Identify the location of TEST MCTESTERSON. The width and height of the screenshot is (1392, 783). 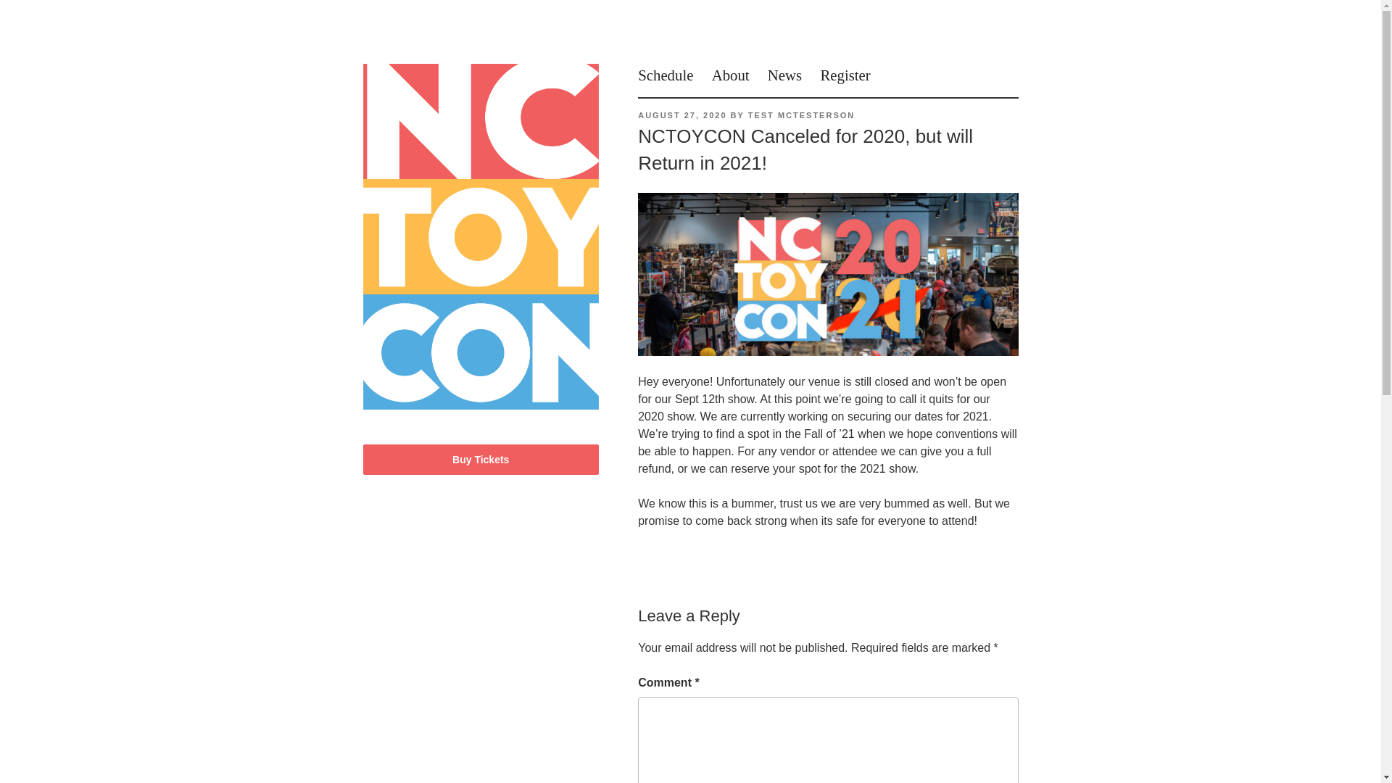
(802, 115).